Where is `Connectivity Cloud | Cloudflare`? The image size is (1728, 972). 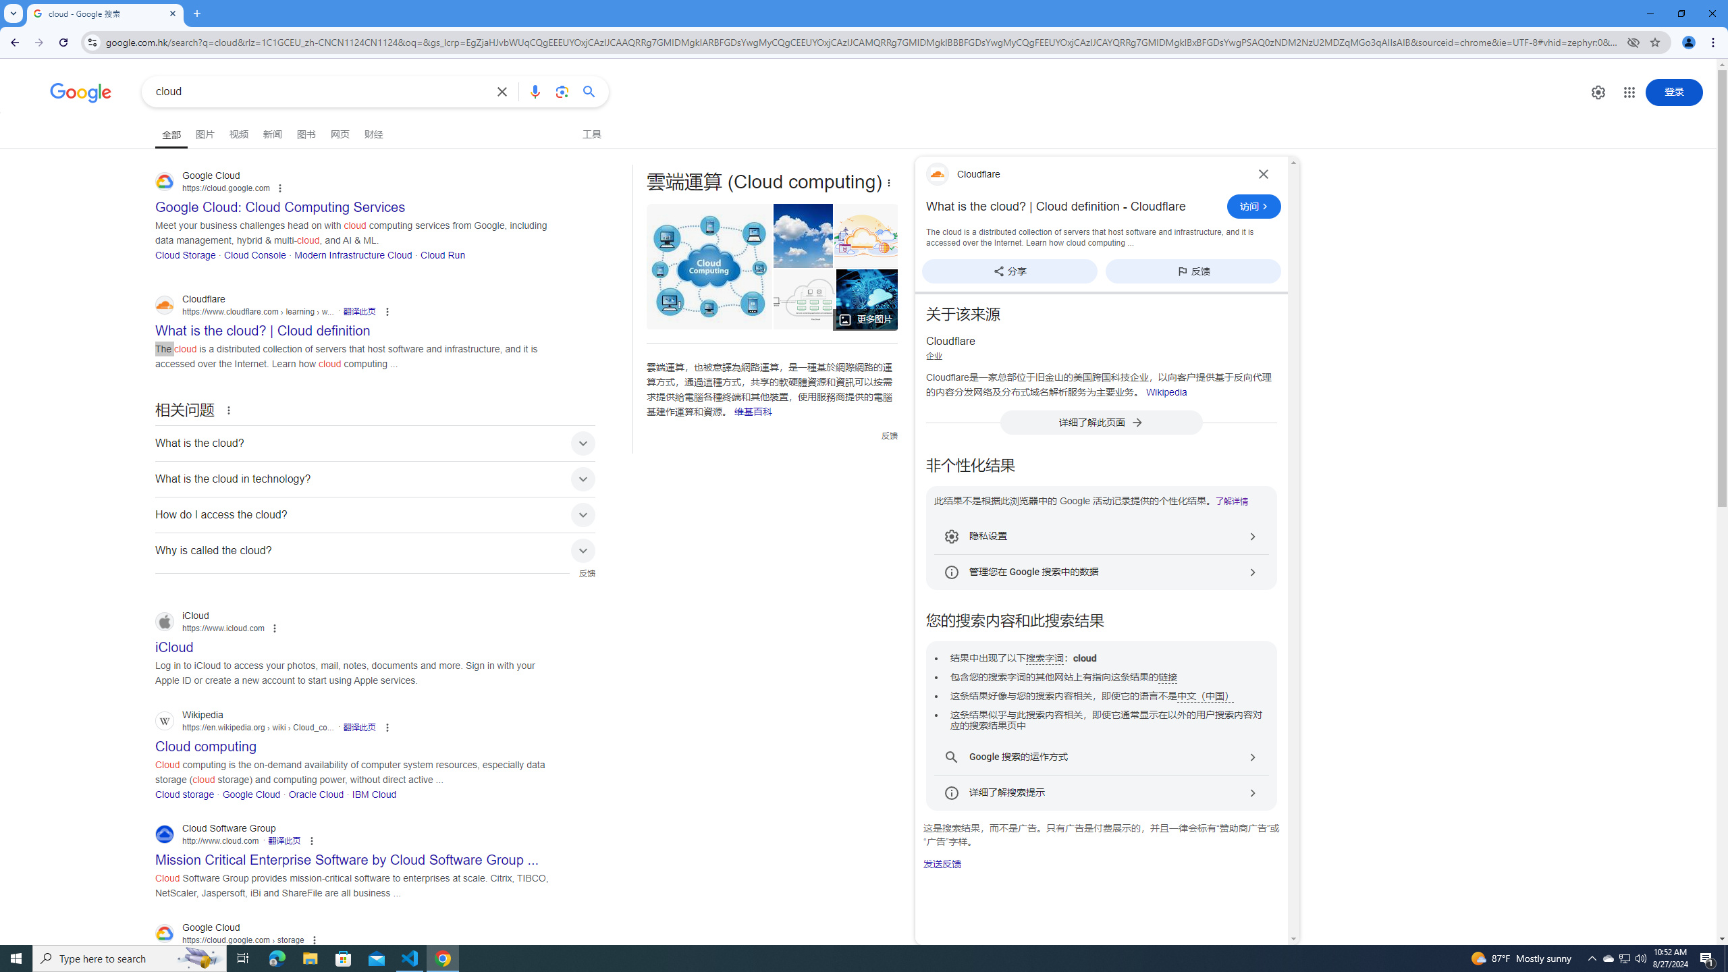
Connectivity Cloud | Cloudflare is located at coordinates (867, 236).